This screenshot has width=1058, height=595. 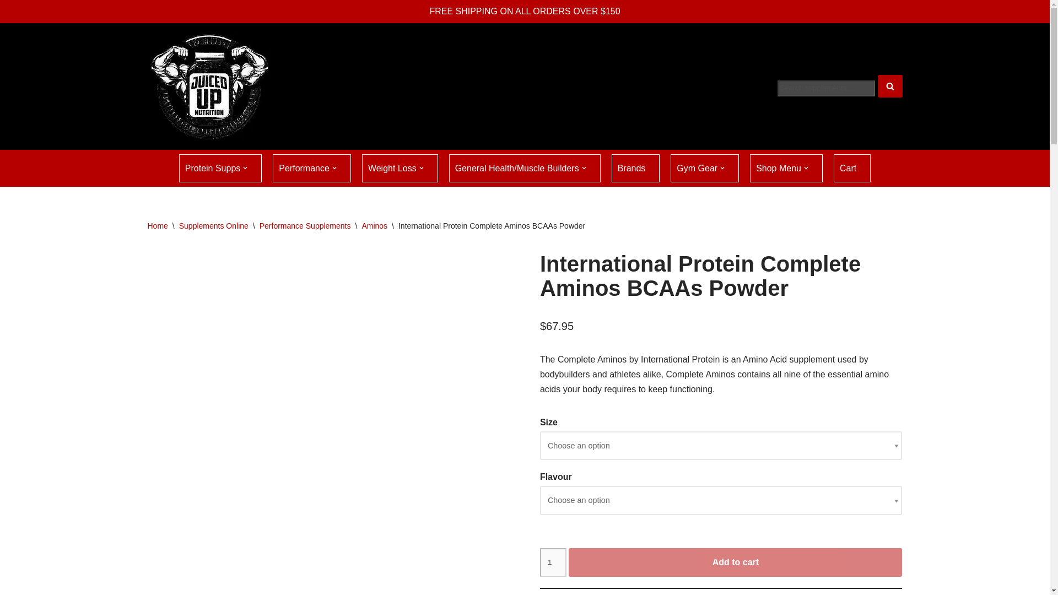 I want to click on Skip to content, so click(x=8, y=23).